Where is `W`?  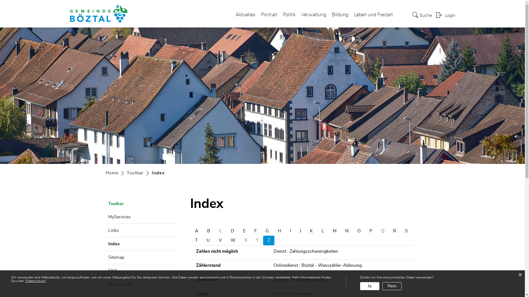
W is located at coordinates (233, 240).